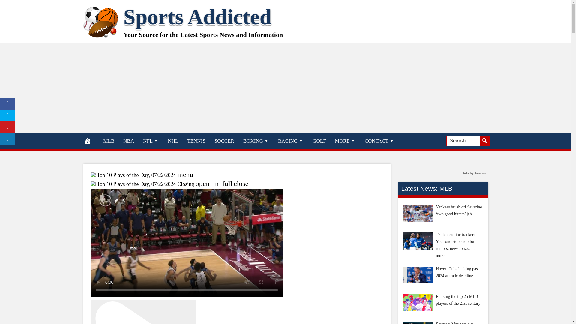 This screenshot has height=324, width=576. I want to click on Sports Addicted, so click(198, 17).